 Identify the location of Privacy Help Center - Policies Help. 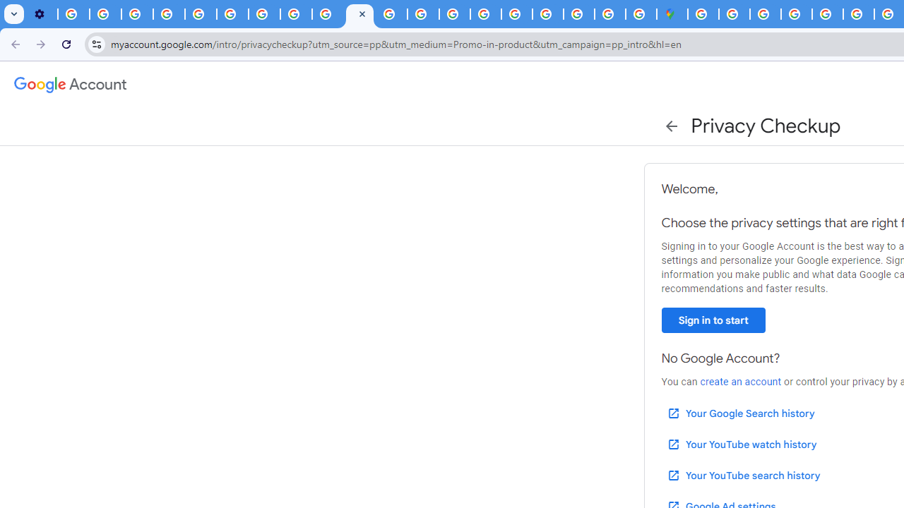
(424, 14).